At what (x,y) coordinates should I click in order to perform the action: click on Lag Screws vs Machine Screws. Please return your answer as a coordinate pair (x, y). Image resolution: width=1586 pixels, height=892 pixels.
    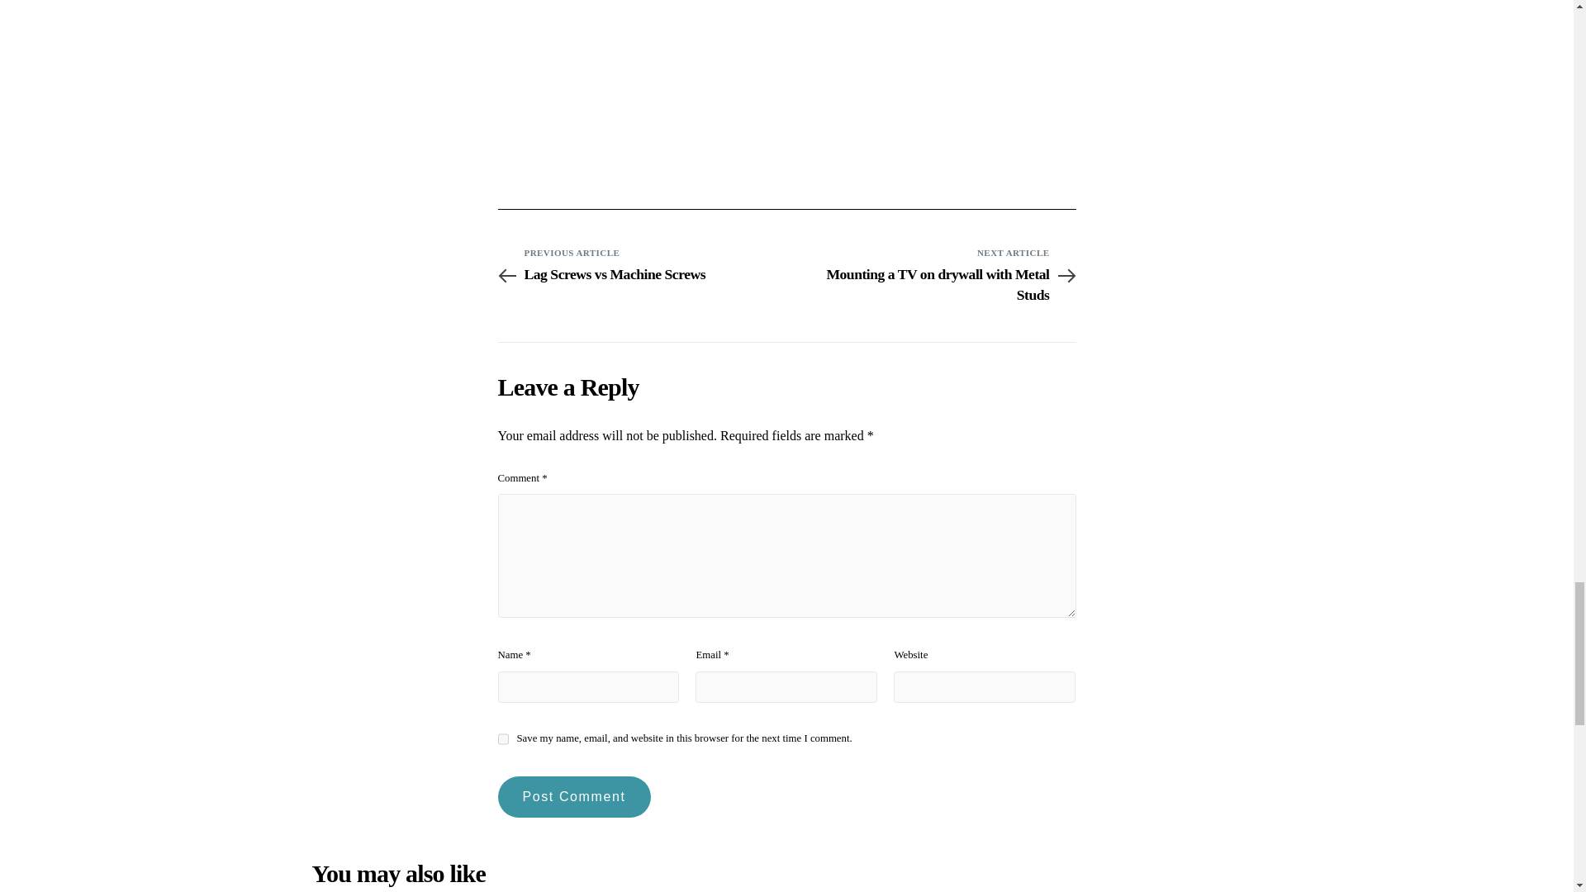
    Looking at the image, I should click on (641, 274).